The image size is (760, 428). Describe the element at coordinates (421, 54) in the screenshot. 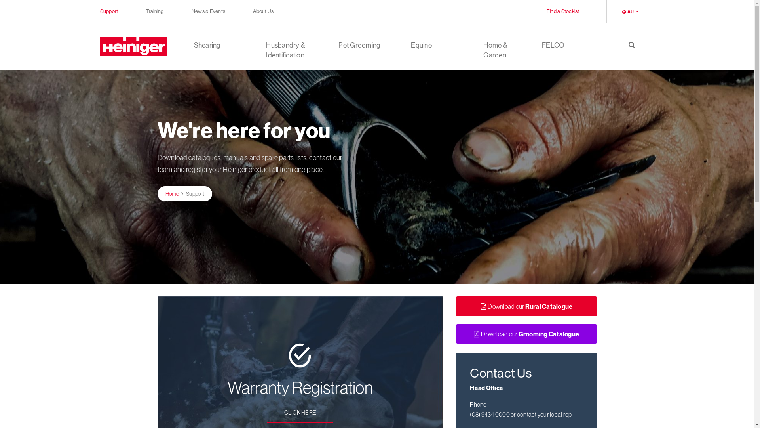

I see `Equine` at that location.